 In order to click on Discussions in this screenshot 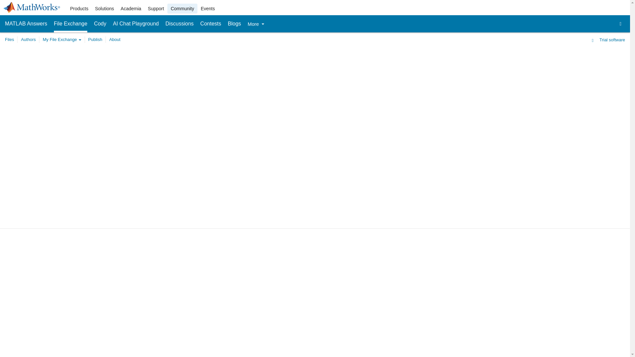, I will do `click(179, 24)`.